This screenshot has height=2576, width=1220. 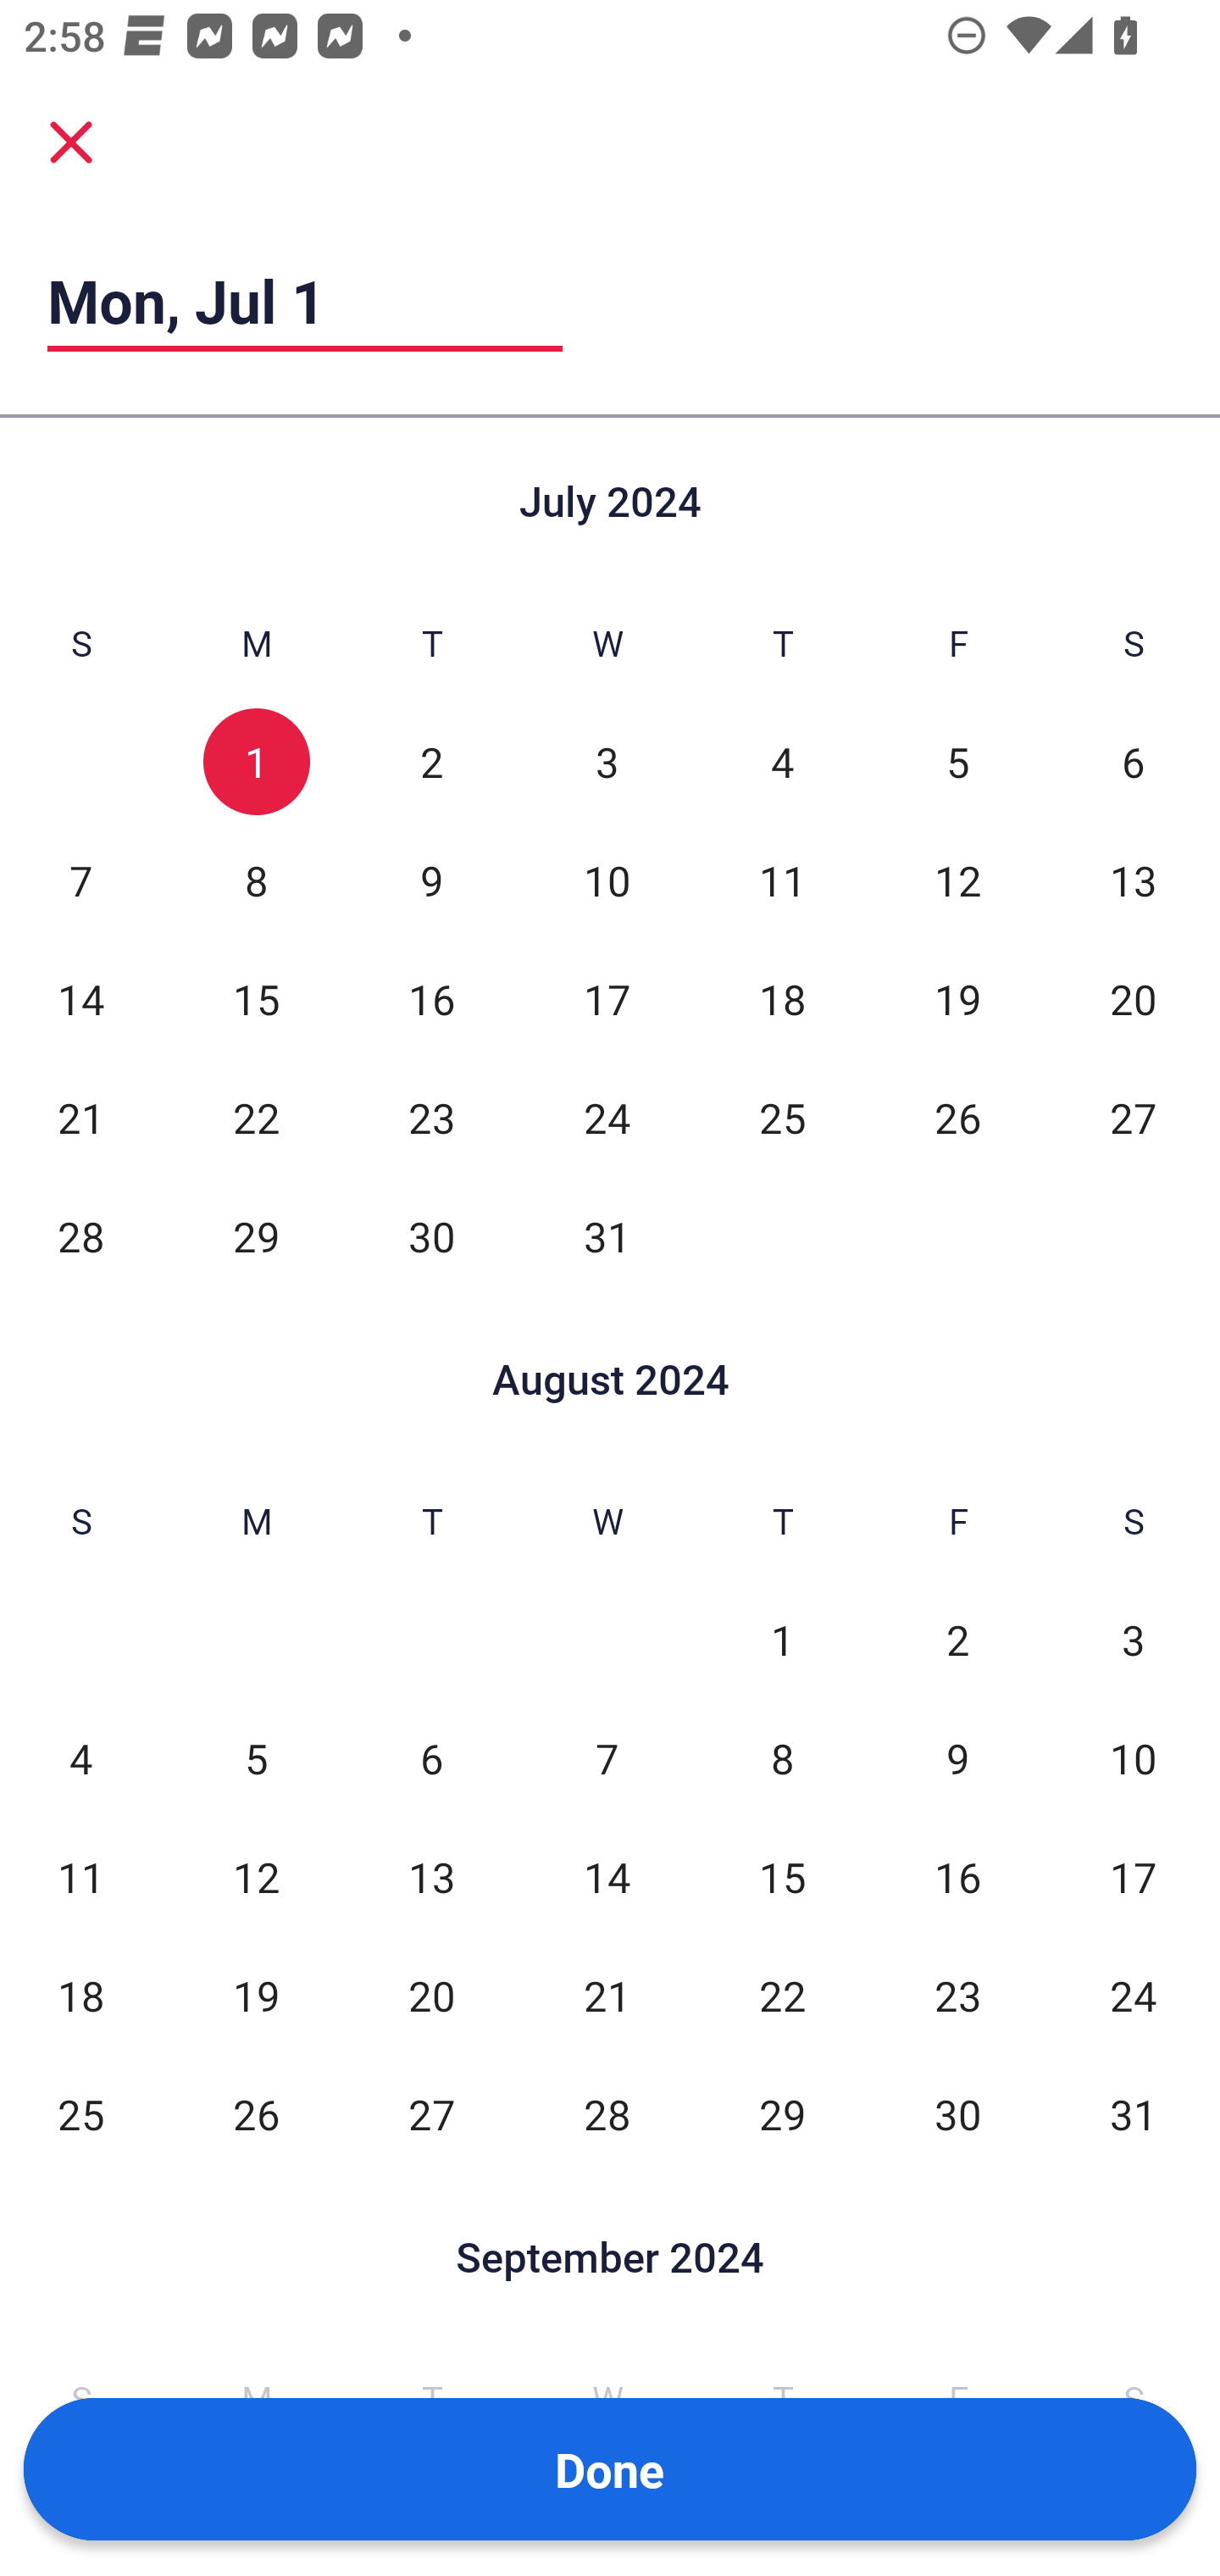 What do you see at coordinates (957, 762) in the screenshot?
I see `5 Fri, Jul 5, Not Selected` at bounding box center [957, 762].